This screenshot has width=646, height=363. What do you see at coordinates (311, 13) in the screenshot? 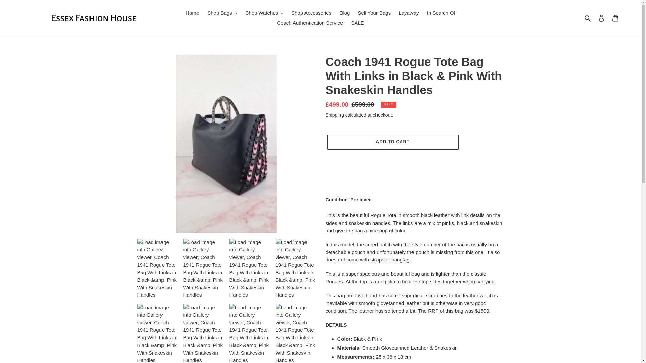
I see `Shop Accessories` at bounding box center [311, 13].